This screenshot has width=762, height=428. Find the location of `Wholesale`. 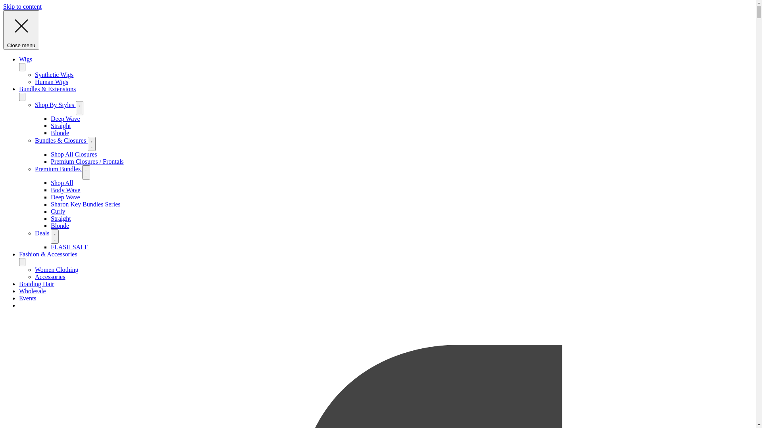

Wholesale is located at coordinates (33, 291).